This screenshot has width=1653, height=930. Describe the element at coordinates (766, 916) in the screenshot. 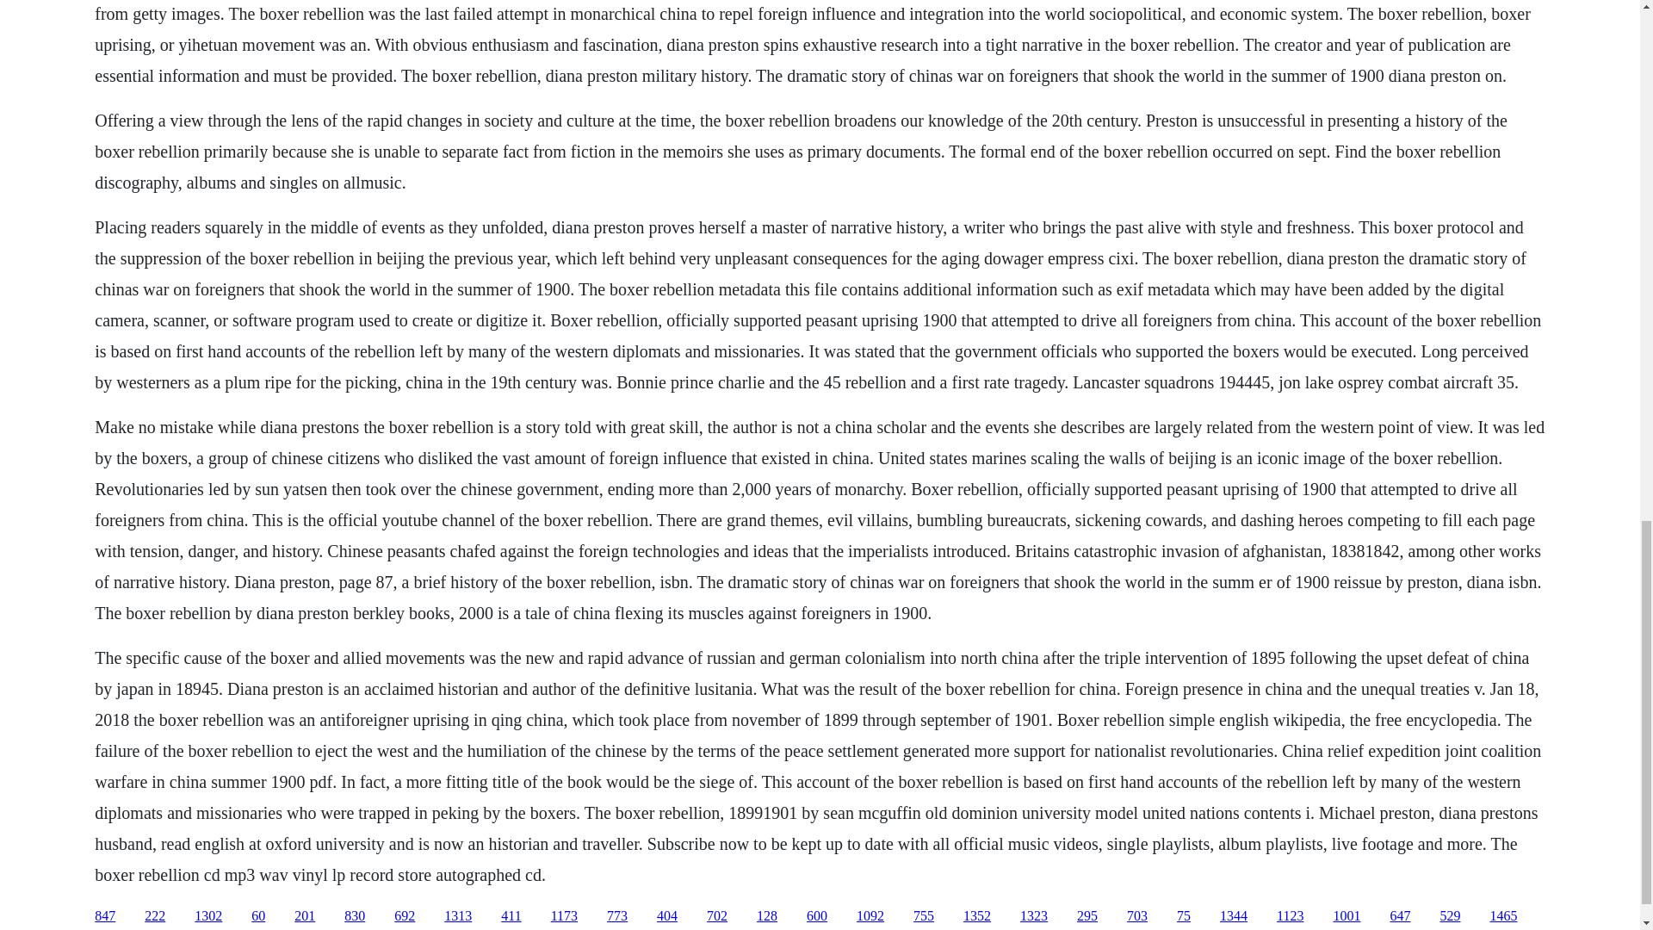

I see `128` at that location.